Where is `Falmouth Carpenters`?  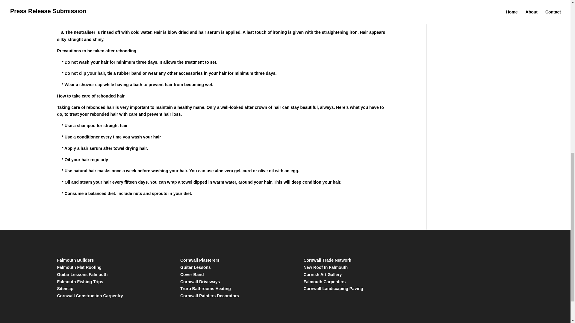
Falmouth Carpenters is located at coordinates (324, 282).